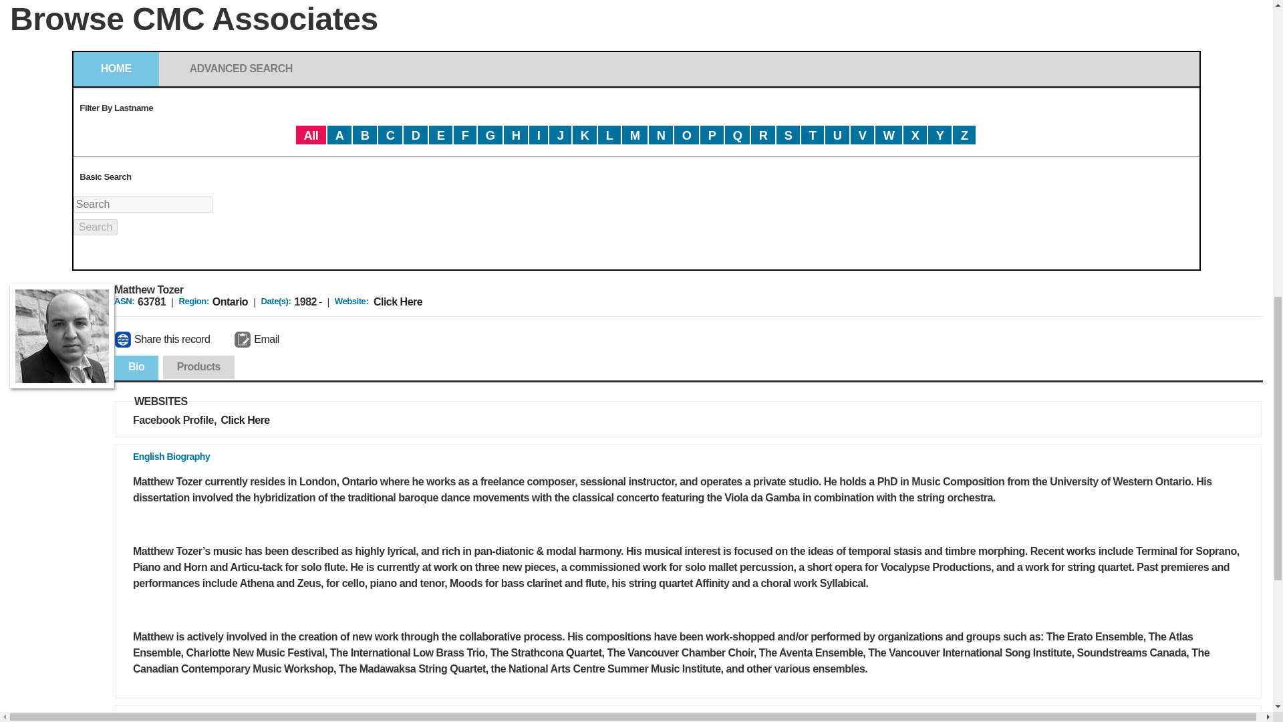  Describe the element at coordinates (230, 302) in the screenshot. I see `Find all records with this Region` at that location.